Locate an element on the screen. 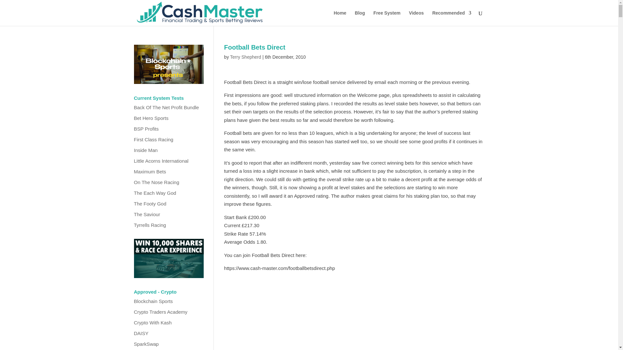  Videos is located at coordinates (416, 18).